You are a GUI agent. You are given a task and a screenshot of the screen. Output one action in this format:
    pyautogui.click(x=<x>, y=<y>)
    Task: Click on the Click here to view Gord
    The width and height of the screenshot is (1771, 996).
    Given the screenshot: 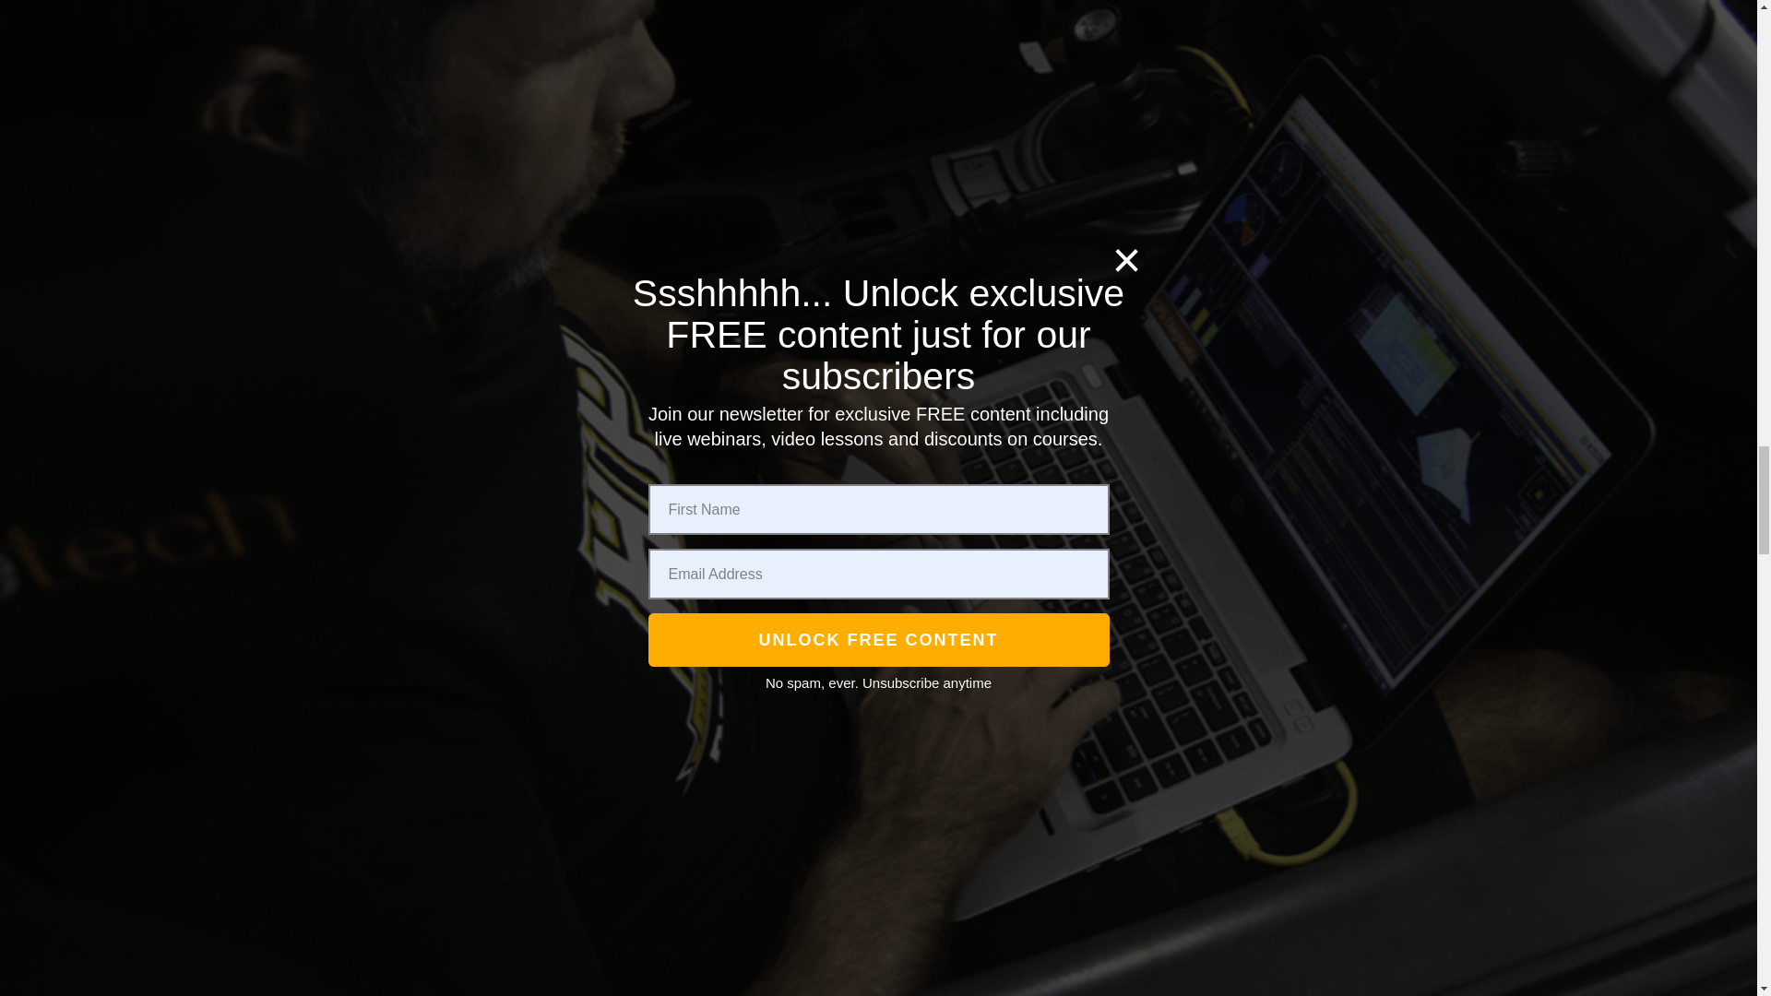 What is the action you would take?
    pyautogui.click(x=433, y=930)
    